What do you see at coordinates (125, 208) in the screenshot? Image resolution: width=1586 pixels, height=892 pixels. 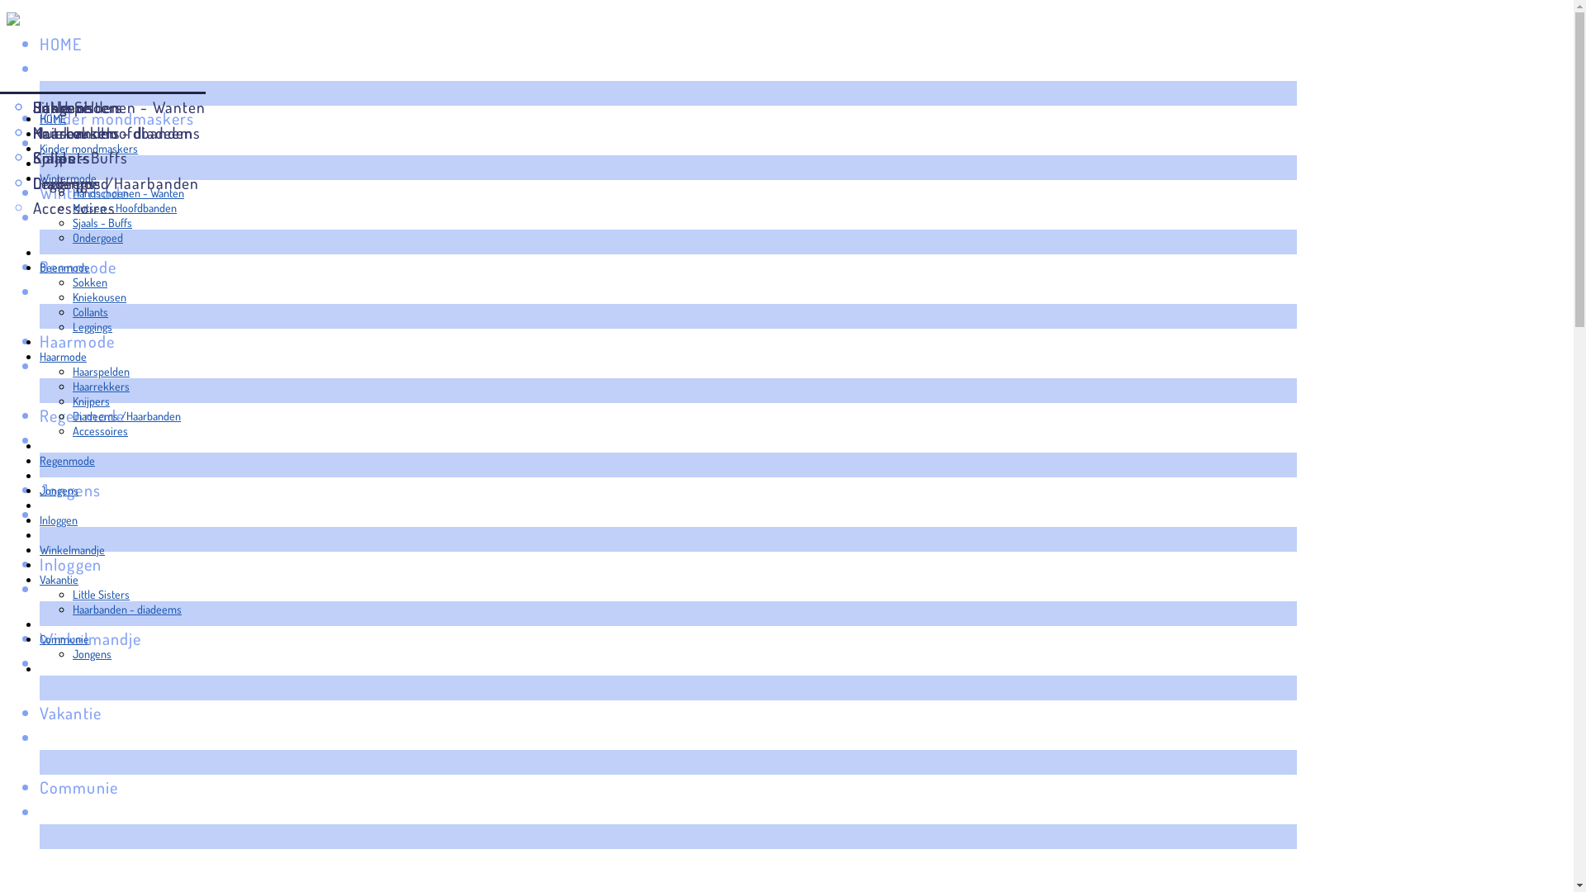 I see `Mutsen - Hoofdbanden` at bounding box center [125, 208].